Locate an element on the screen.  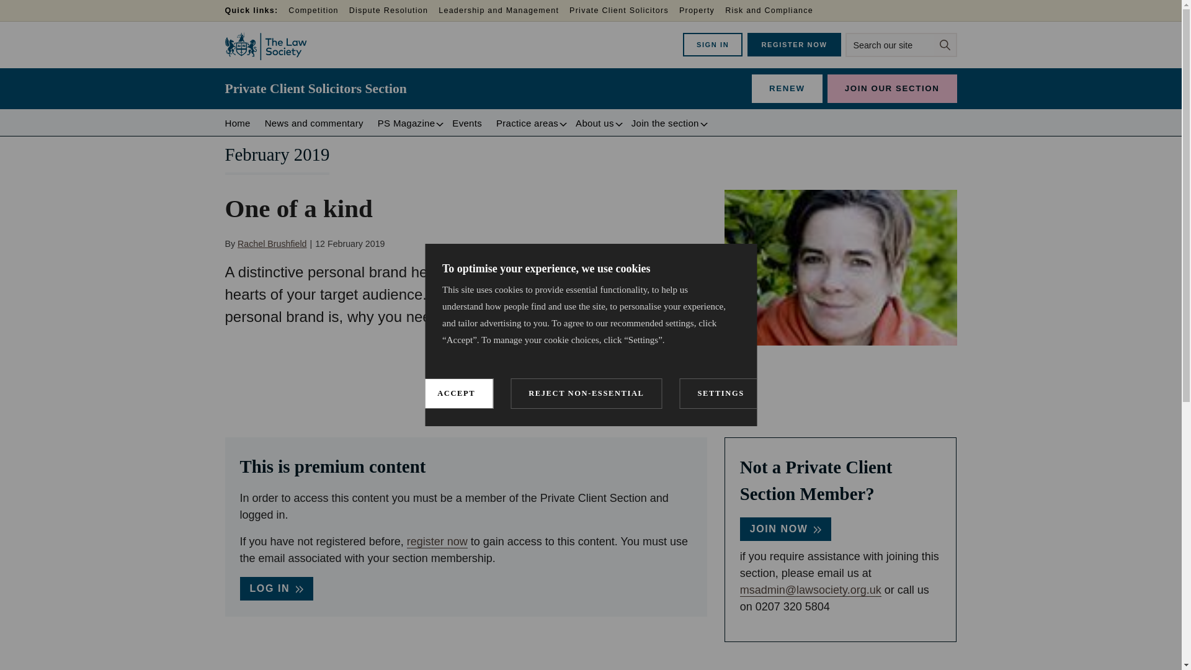
ACCEPT is located at coordinates (455, 655).